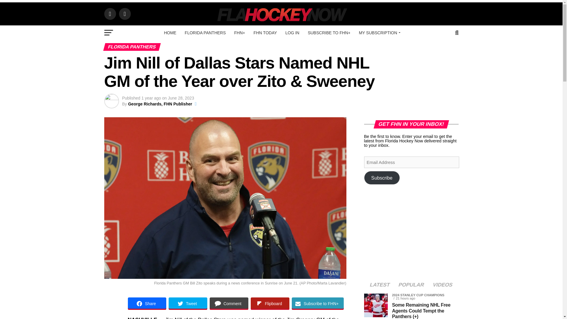 This screenshot has height=319, width=567. Describe the element at coordinates (265, 33) in the screenshot. I see `FHN TODAY` at that location.